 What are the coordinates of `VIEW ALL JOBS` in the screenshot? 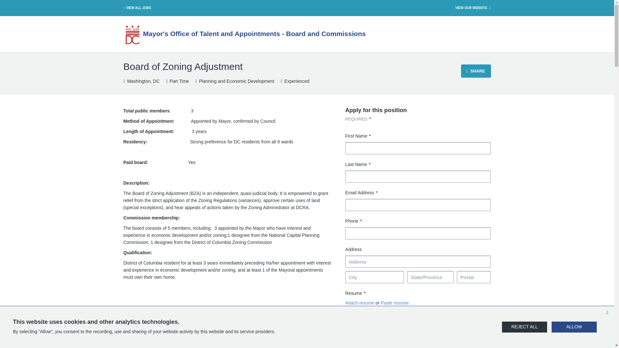 It's located at (136, 8).